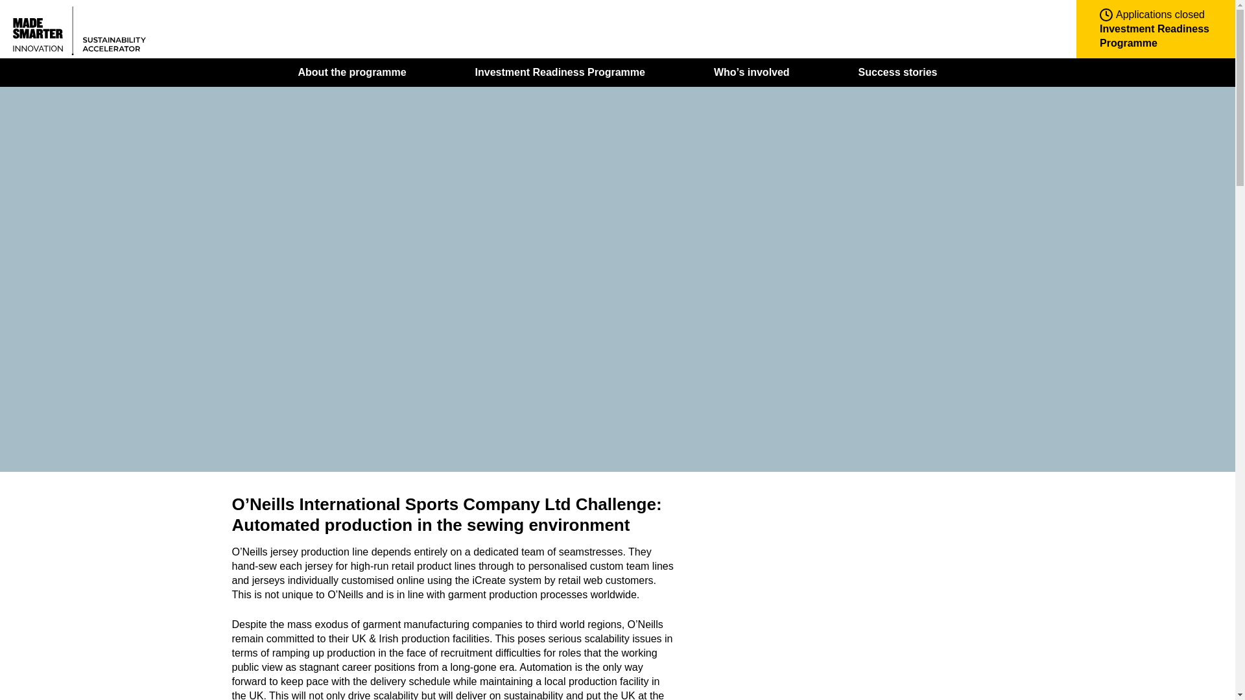  Describe the element at coordinates (897, 72) in the screenshot. I see `Success stories` at that location.